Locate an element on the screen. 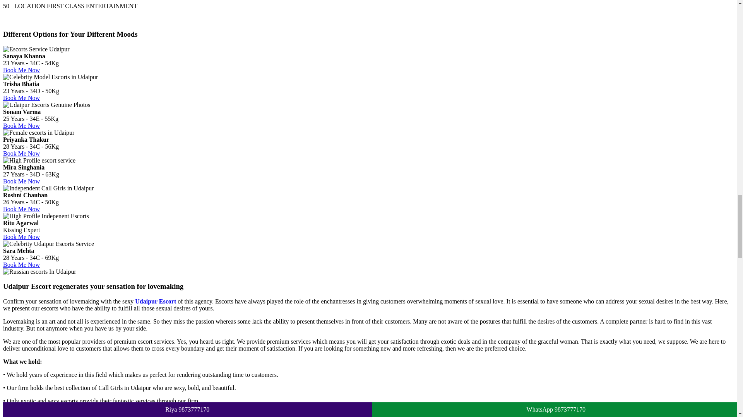 This screenshot has width=743, height=417. Book Me Now is located at coordinates (21, 209).